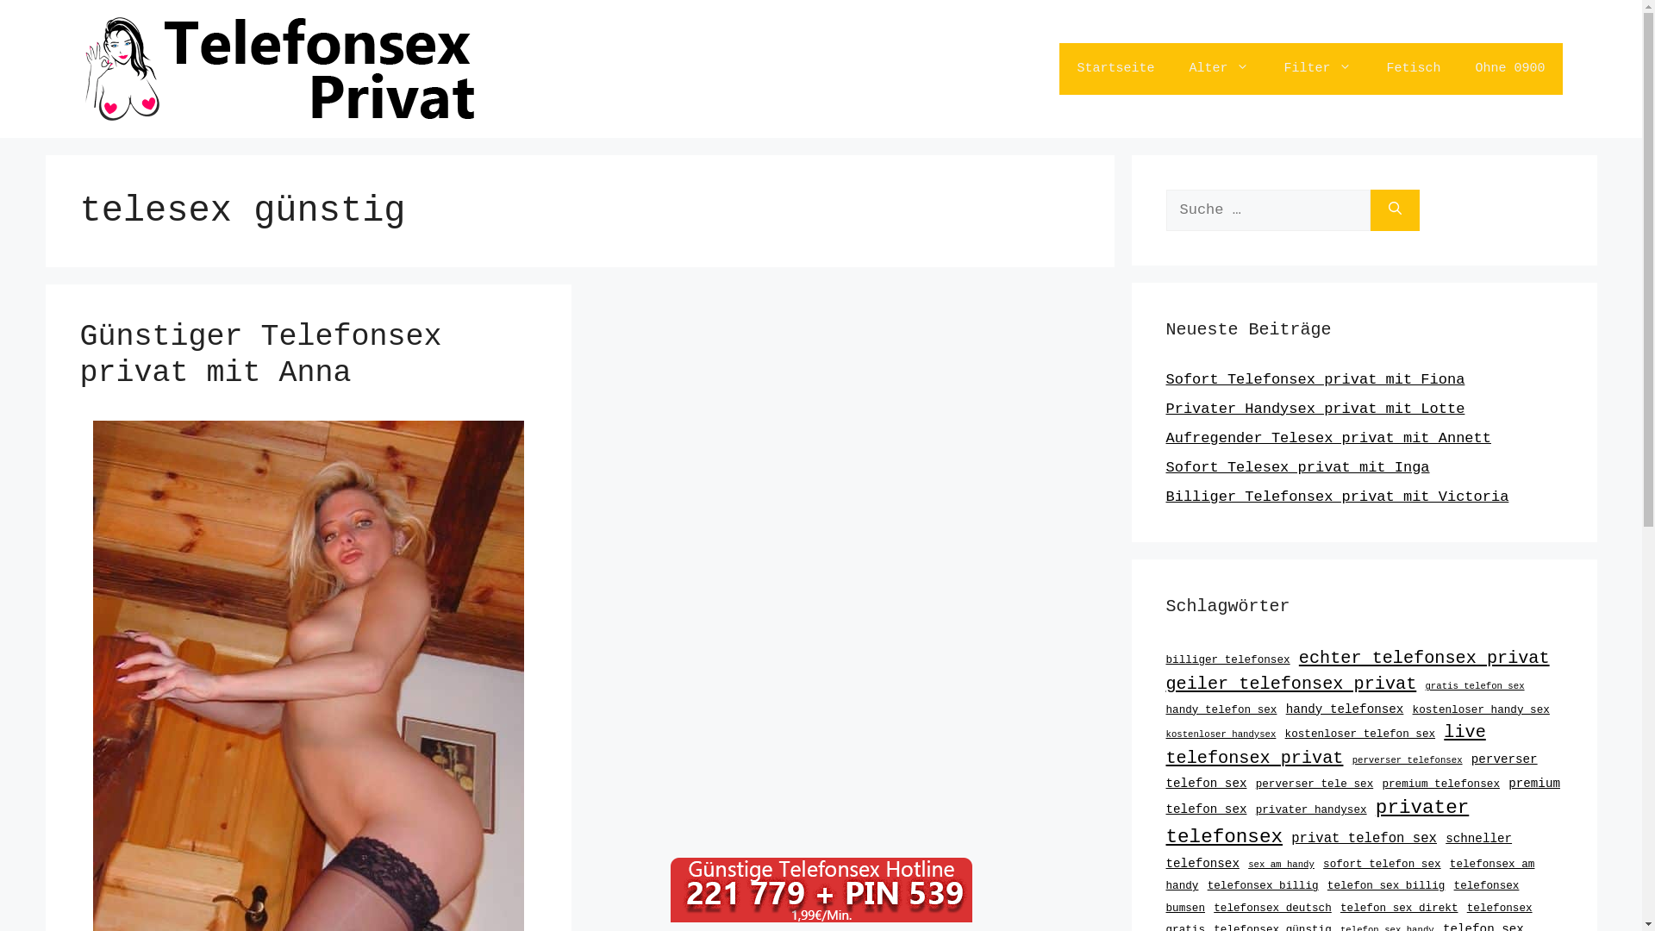 Image resolution: width=1655 pixels, height=931 pixels. I want to click on kostenloser telefon sex, so click(1360, 734).